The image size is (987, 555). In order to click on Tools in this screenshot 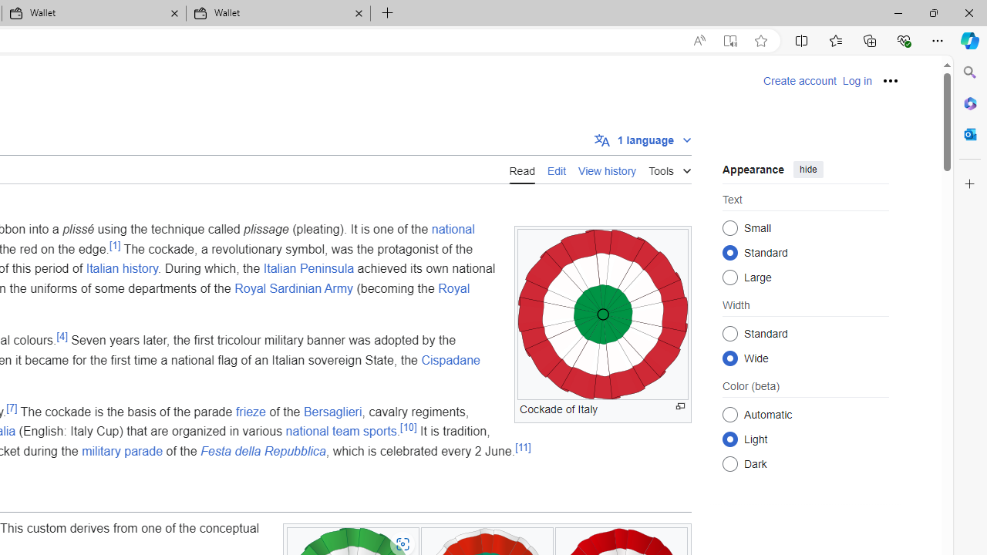, I will do `click(669, 168)`.